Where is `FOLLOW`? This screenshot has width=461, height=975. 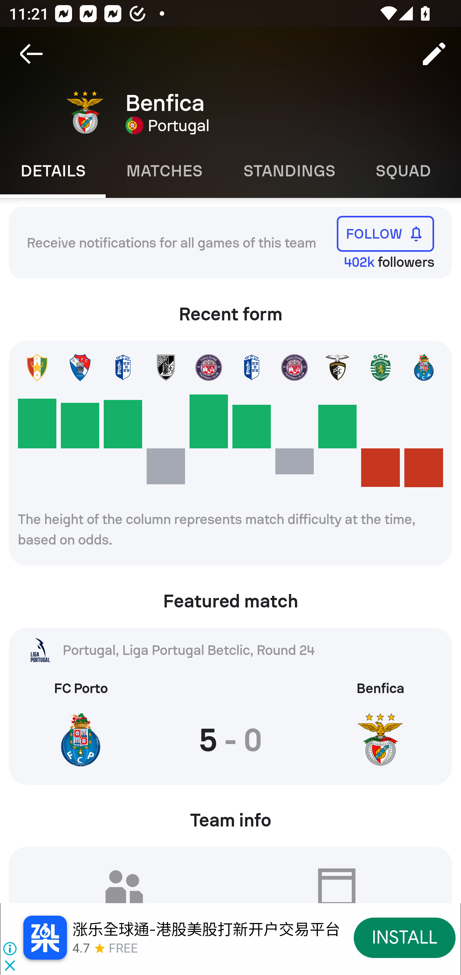 FOLLOW is located at coordinates (385, 233).